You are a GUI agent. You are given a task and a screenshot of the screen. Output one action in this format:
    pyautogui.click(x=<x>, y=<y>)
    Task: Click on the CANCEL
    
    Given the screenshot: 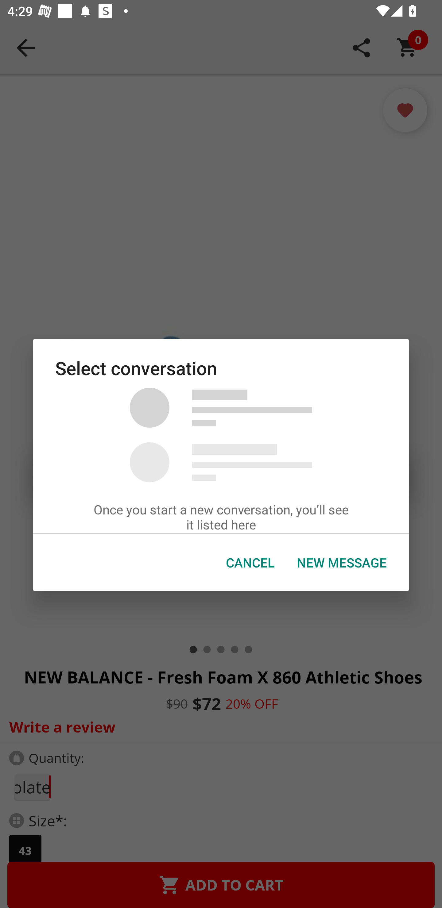 What is the action you would take?
    pyautogui.click(x=250, y=563)
    